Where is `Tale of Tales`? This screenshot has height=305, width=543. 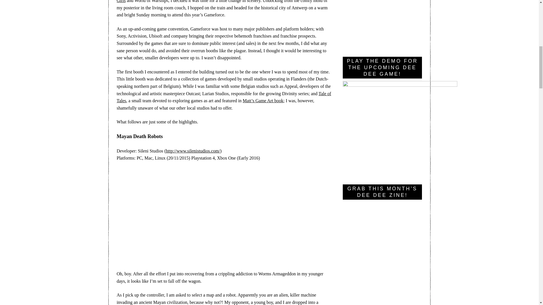
Tale of Tales is located at coordinates (521, 7).